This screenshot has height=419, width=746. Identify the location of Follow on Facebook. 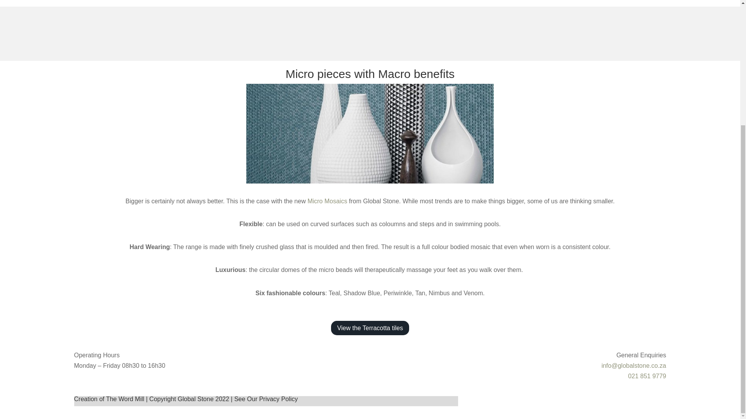
(644, 402).